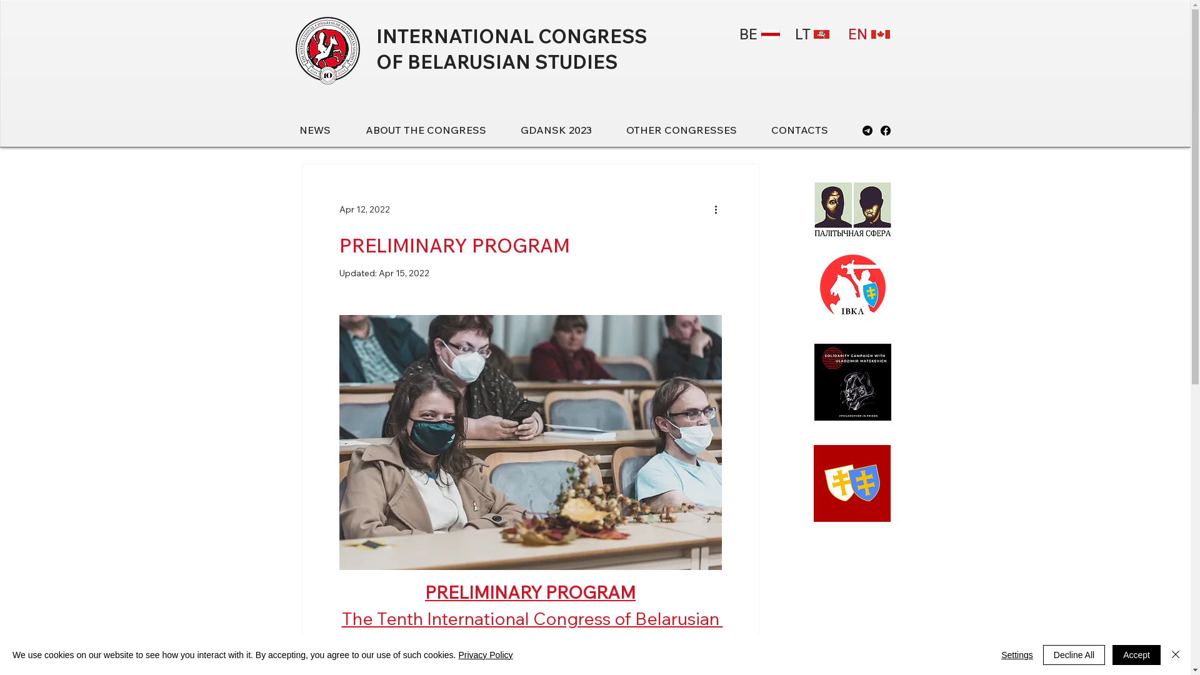 Image resolution: width=1200 pixels, height=675 pixels. Describe the element at coordinates (566, 130) in the screenshot. I see `GDANSK 2023` at that location.